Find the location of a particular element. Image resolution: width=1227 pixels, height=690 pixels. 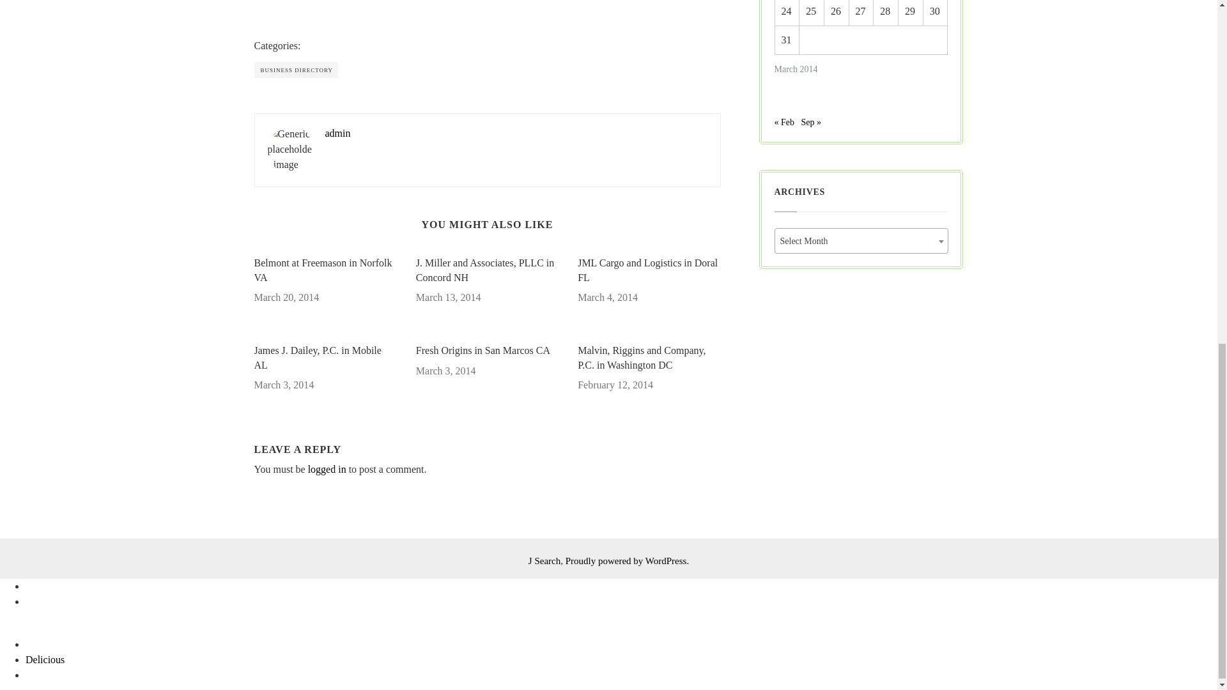

Delicious is located at coordinates (45, 659).